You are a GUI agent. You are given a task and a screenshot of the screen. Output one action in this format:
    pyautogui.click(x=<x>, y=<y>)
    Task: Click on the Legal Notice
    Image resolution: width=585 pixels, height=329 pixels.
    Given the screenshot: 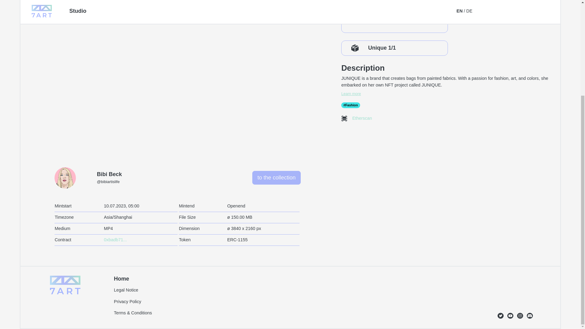 What is the action you would take?
    pyautogui.click(x=126, y=290)
    